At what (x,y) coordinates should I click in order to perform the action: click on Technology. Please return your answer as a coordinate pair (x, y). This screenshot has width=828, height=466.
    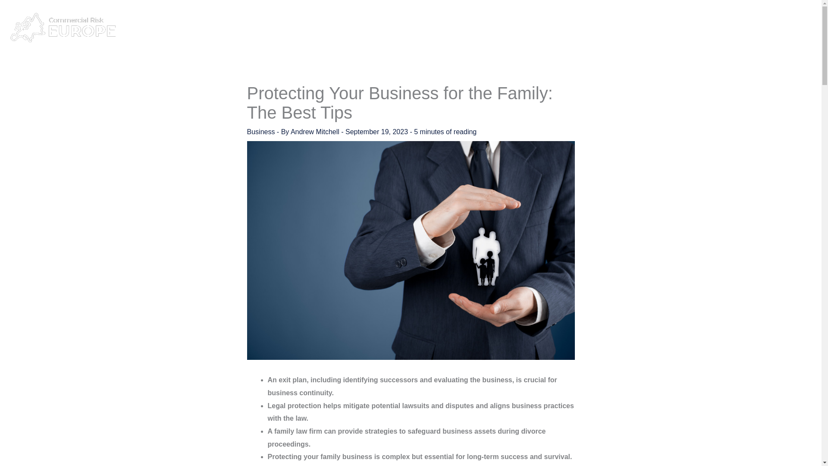
    Looking at the image, I should click on (771, 28).